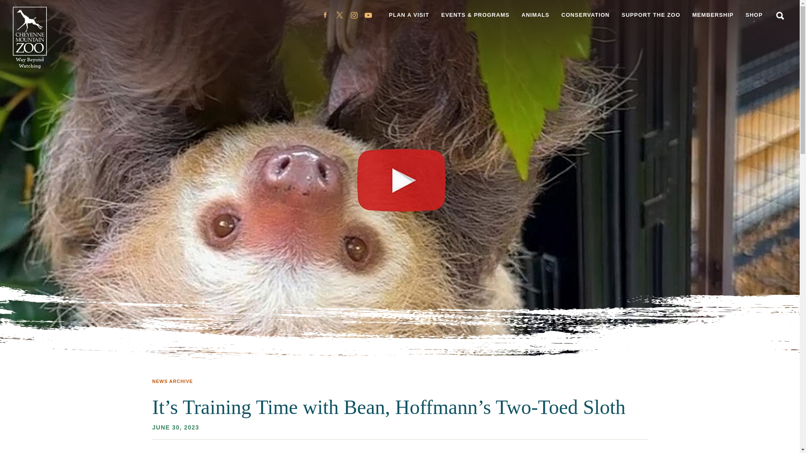 The width and height of the screenshot is (806, 453). I want to click on ANIMALS, so click(535, 15).